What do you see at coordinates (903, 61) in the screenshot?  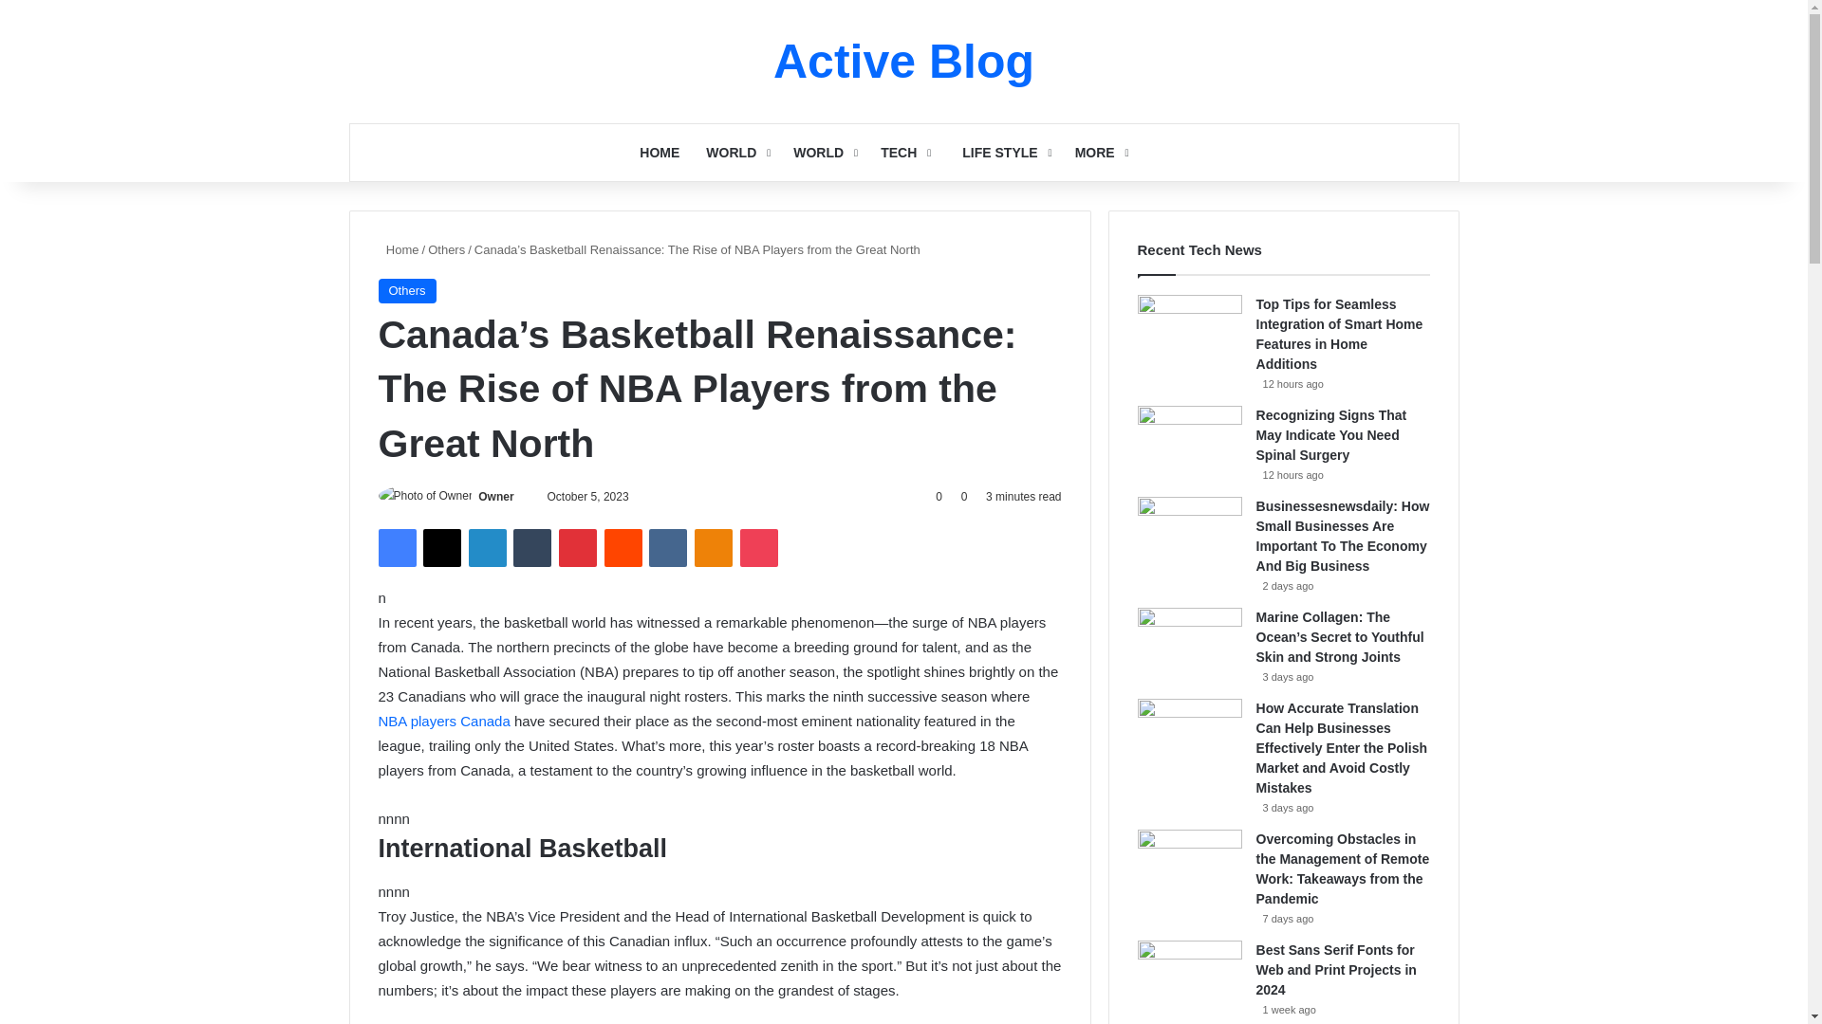 I see `Active Blog` at bounding box center [903, 61].